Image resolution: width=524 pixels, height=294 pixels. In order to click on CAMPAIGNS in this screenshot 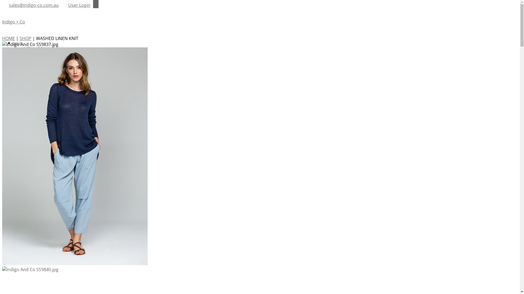, I will do `click(23, 103)`.